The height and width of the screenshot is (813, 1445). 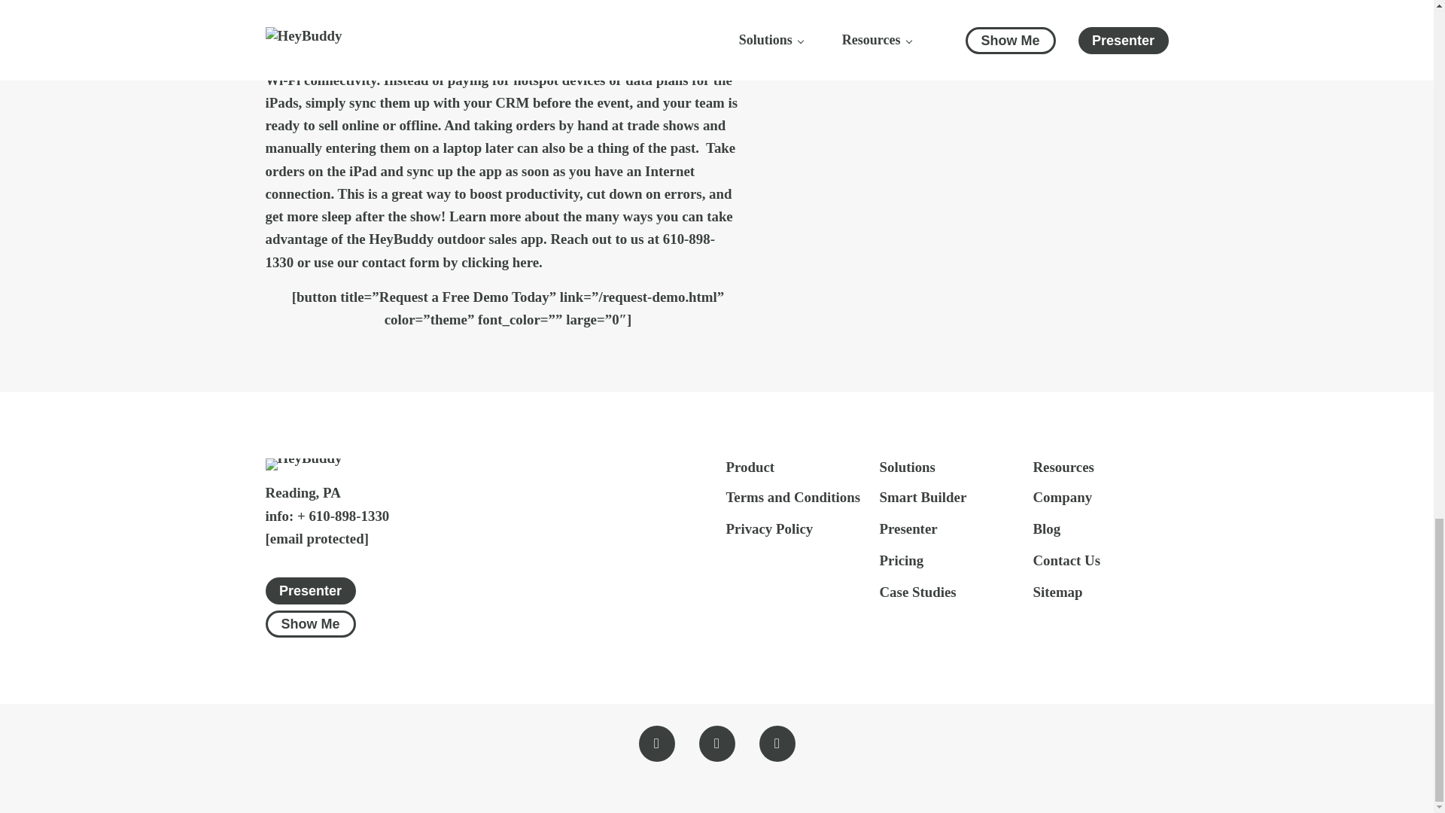 I want to click on Smart Builder, so click(x=923, y=498).